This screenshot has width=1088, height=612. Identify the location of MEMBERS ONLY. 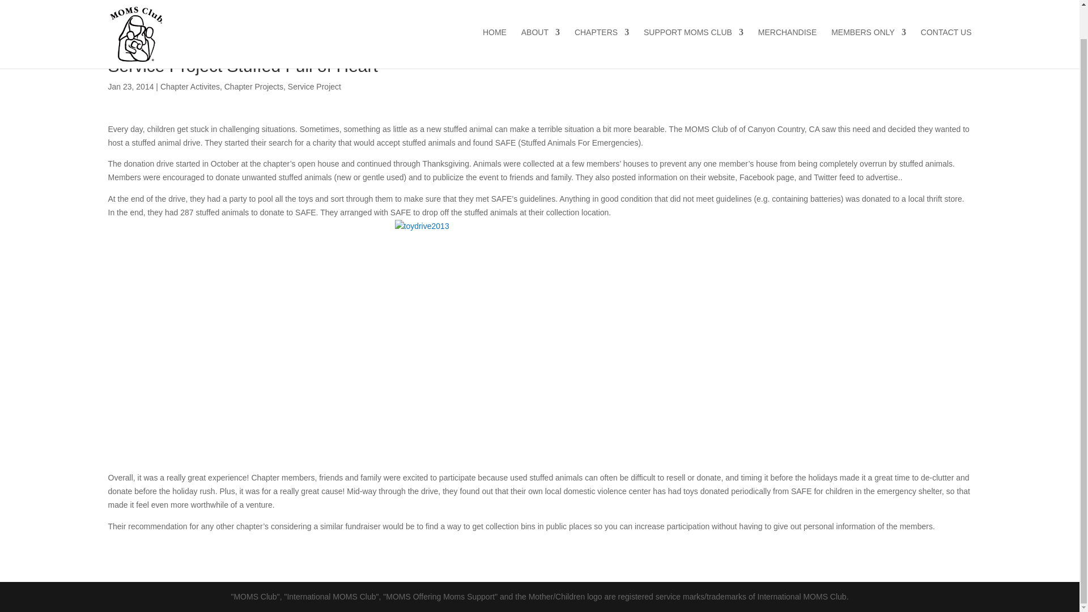
(868, 16).